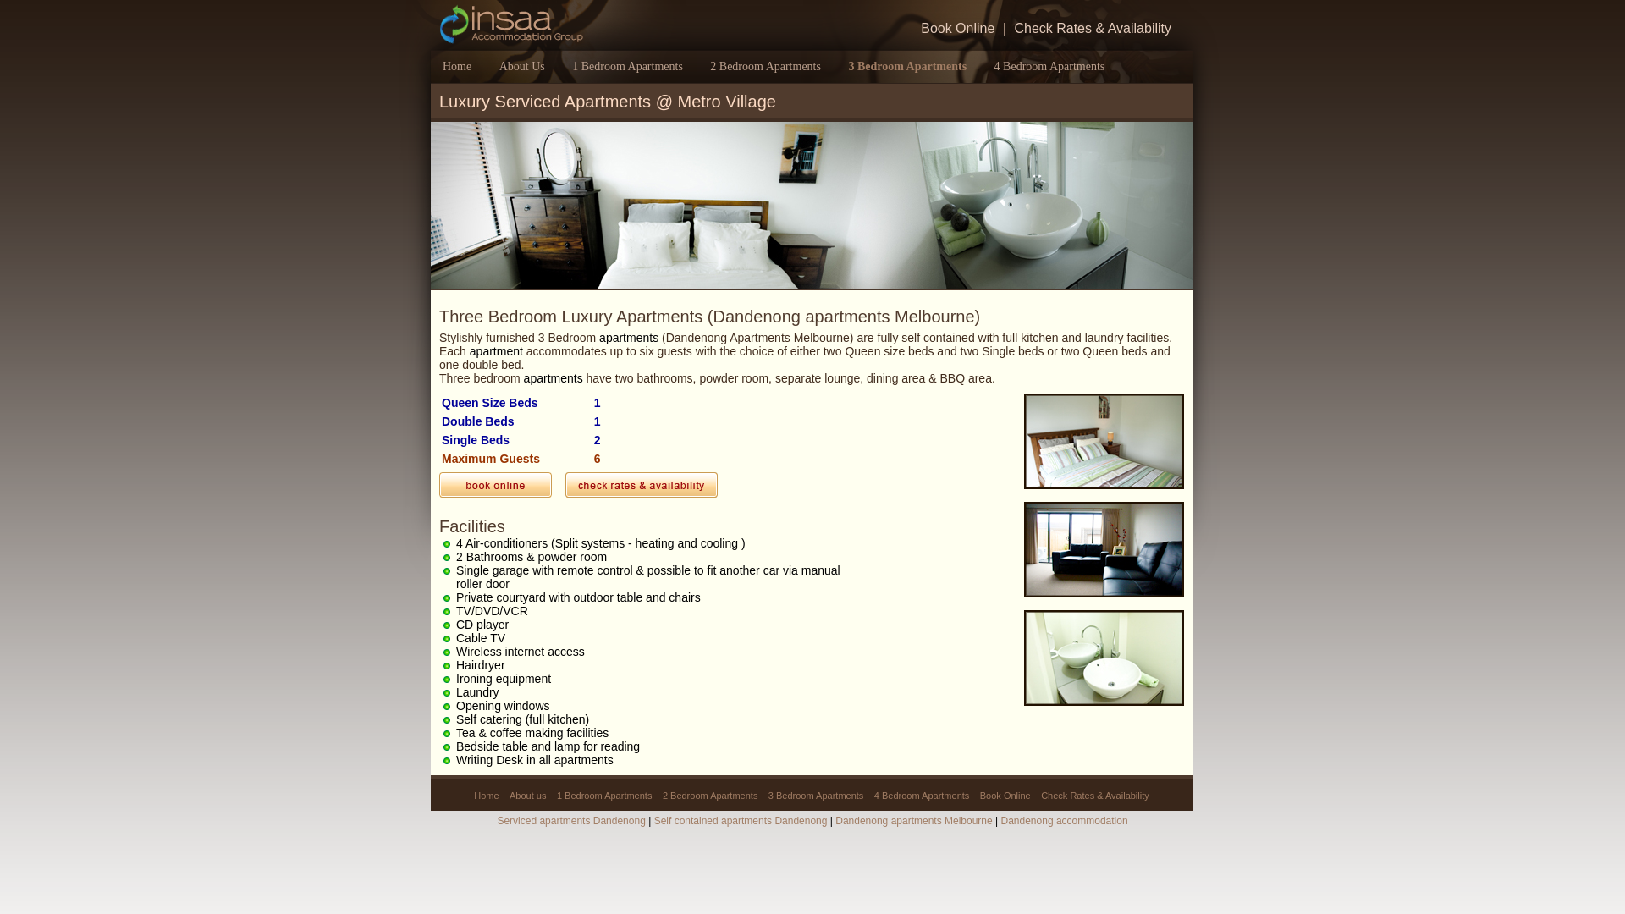 The width and height of the screenshot is (1625, 914). What do you see at coordinates (629, 338) in the screenshot?
I see `apartments` at bounding box center [629, 338].